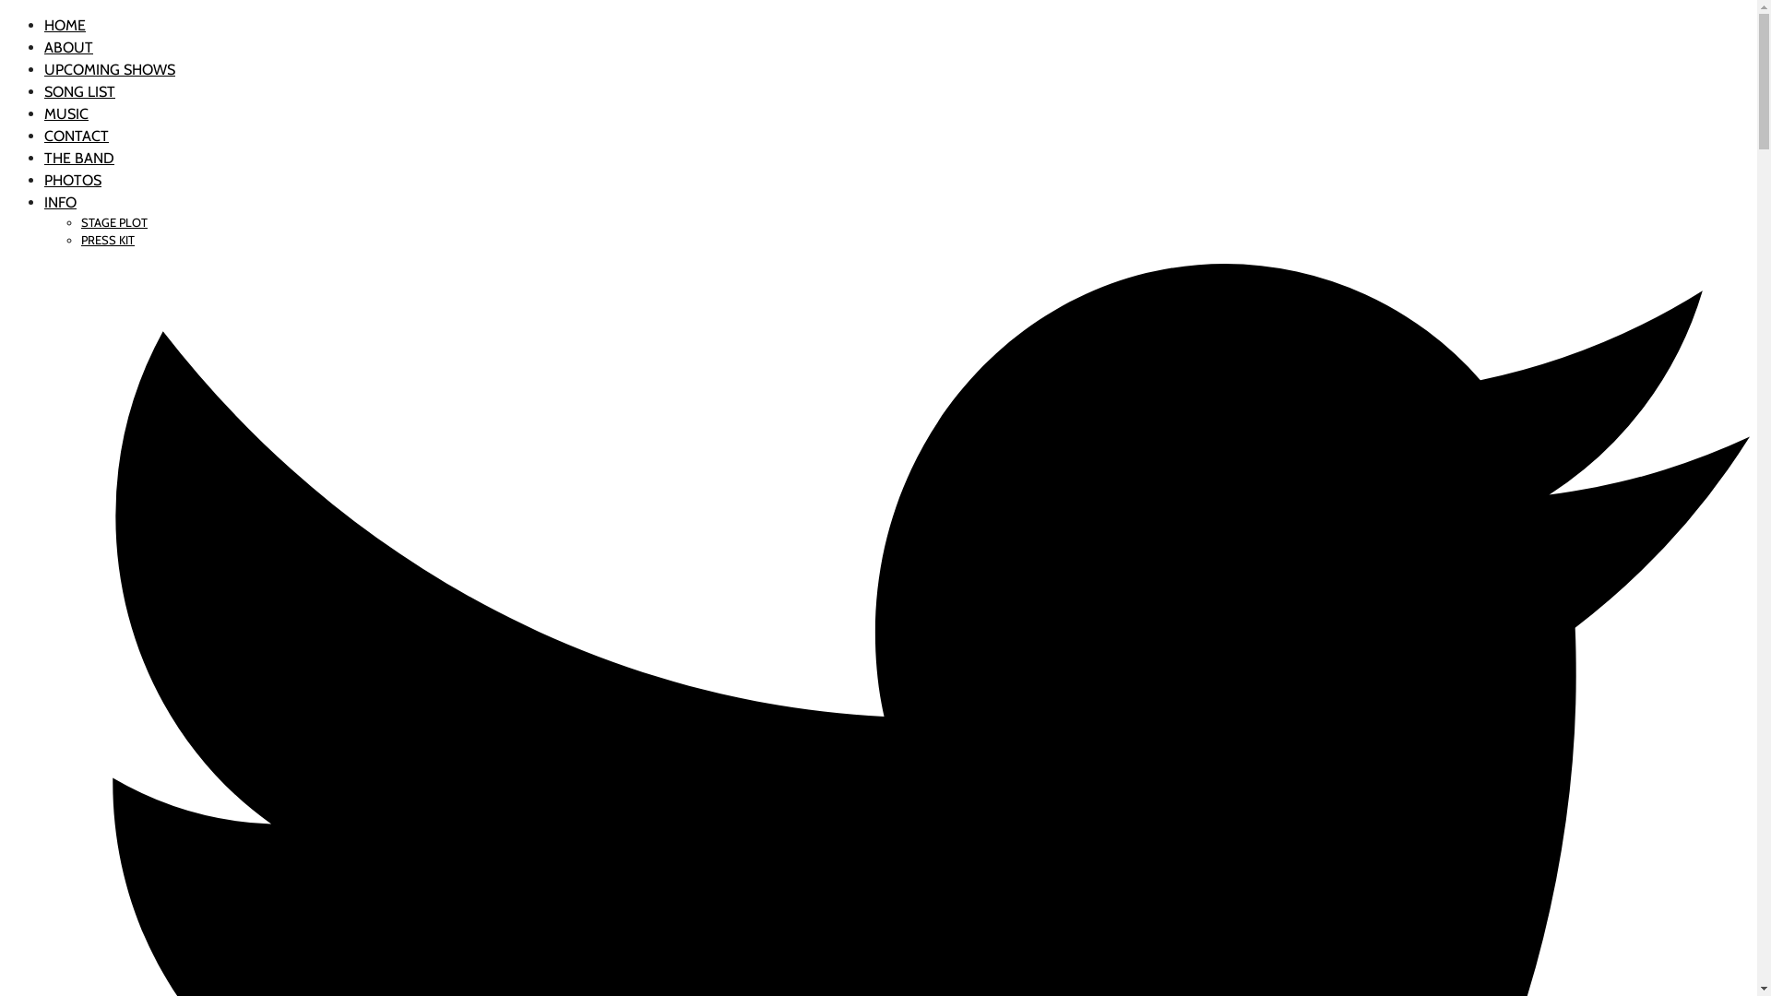 This screenshot has height=996, width=1771. I want to click on CONTACT, so click(77, 136).